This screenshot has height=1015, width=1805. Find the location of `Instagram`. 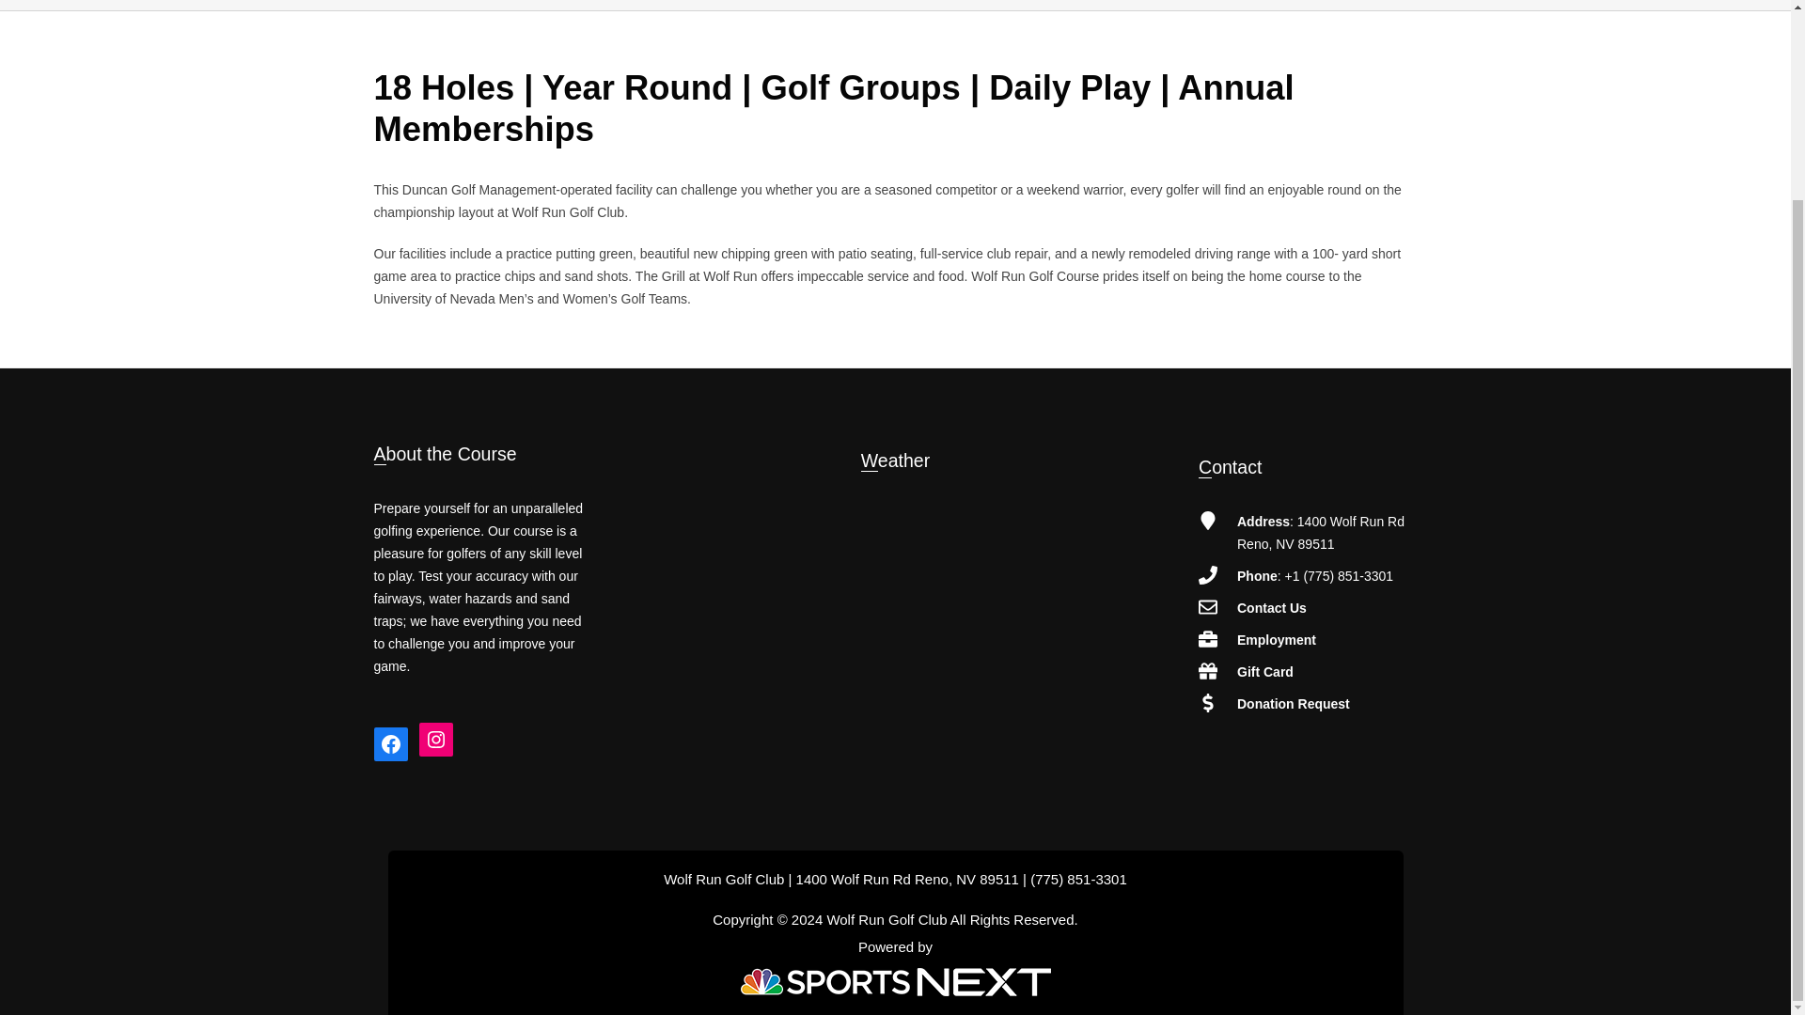

Instagram is located at coordinates (435, 739).